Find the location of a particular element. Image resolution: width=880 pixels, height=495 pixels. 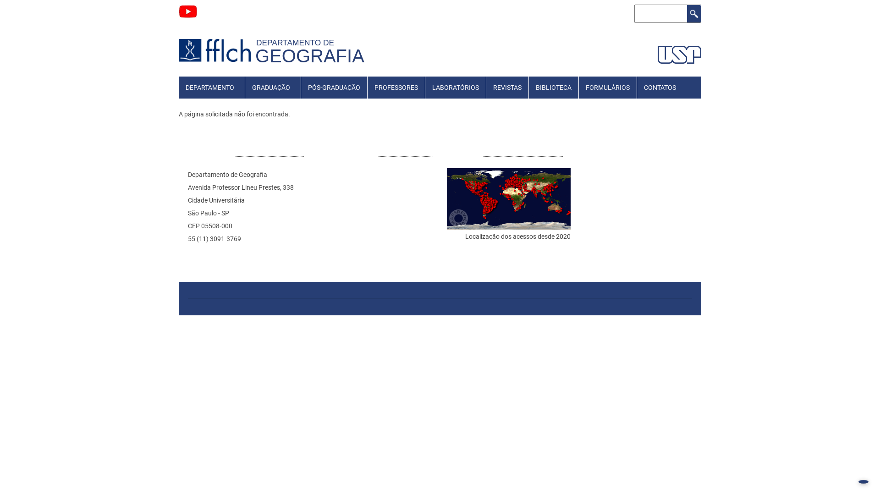

GEOGRAFIA is located at coordinates (310, 56).